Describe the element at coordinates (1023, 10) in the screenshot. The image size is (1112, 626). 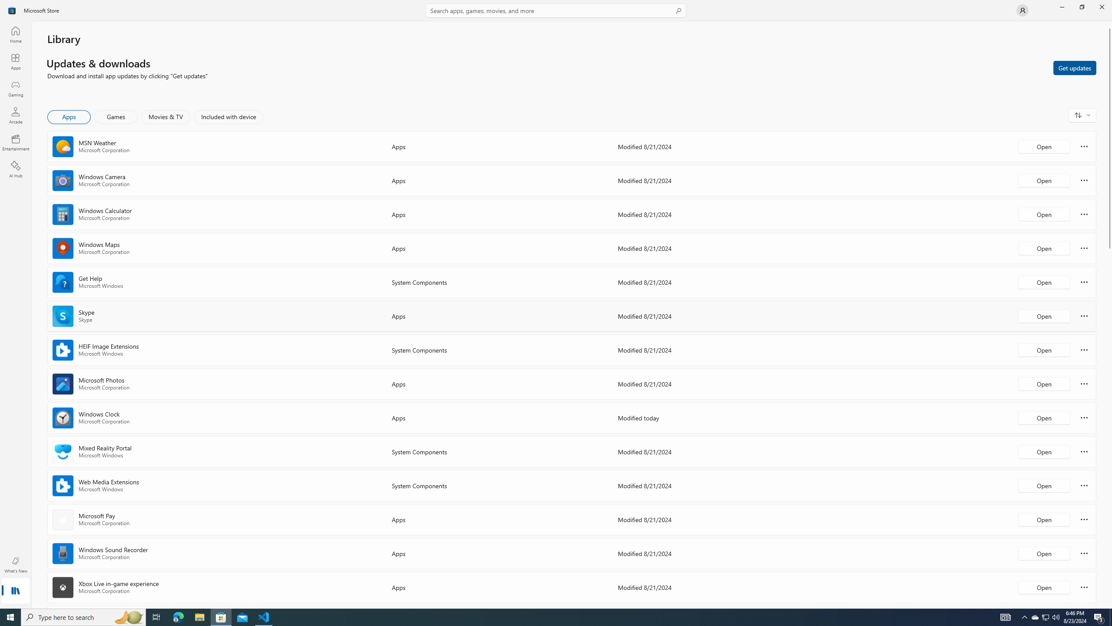
I see `User profile` at that location.